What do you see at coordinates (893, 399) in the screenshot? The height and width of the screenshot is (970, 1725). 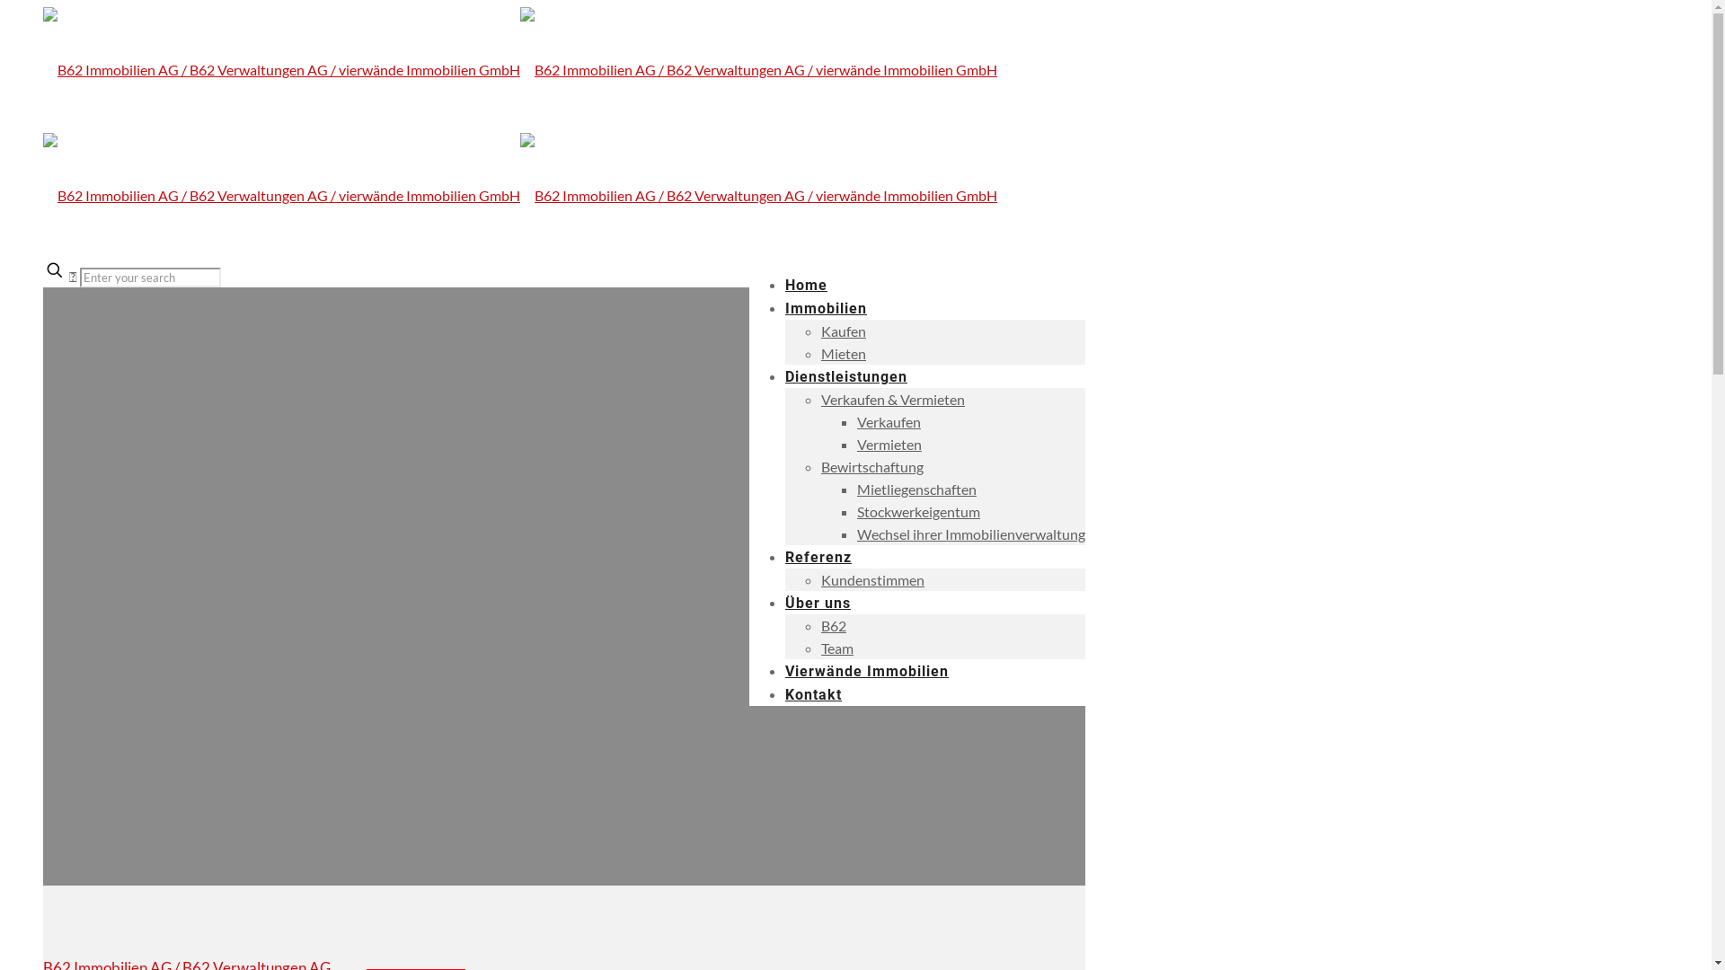 I see `Verkaufen & Vermieten` at bounding box center [893, 399].